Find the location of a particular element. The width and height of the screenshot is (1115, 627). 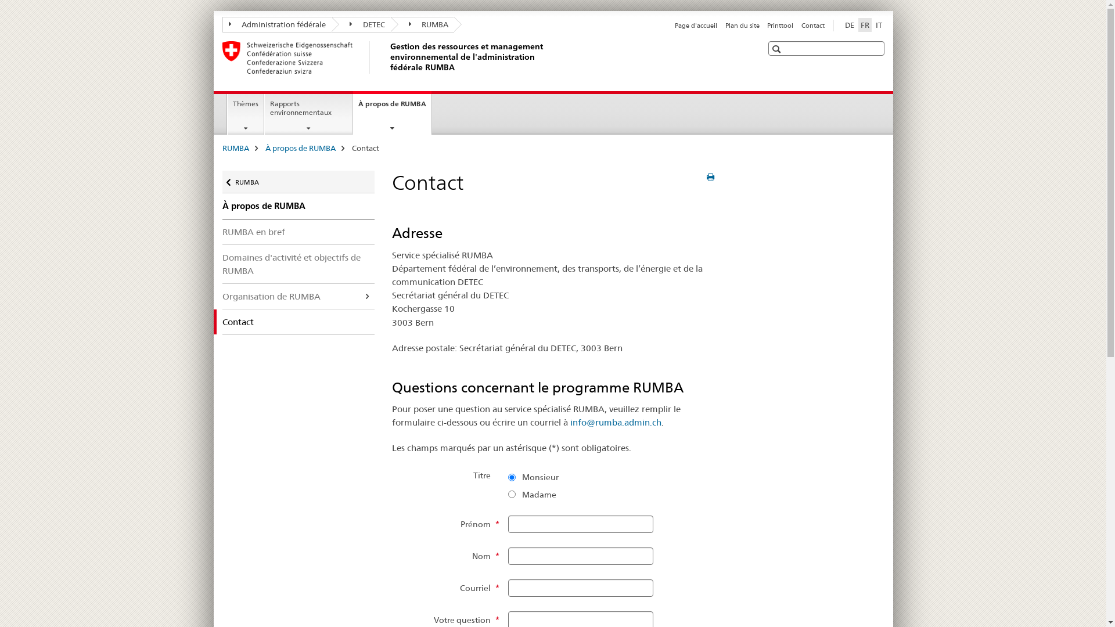

Printtool is located at coordinates (780, 26).